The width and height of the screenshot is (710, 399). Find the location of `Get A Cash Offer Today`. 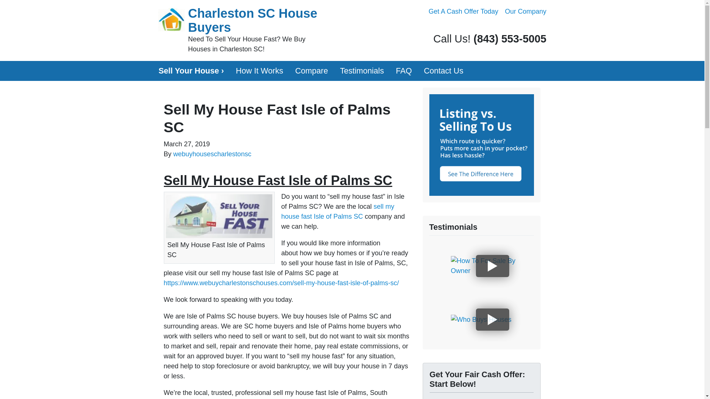

Get A Cash Offer Today is located at coordinates (463, 11).